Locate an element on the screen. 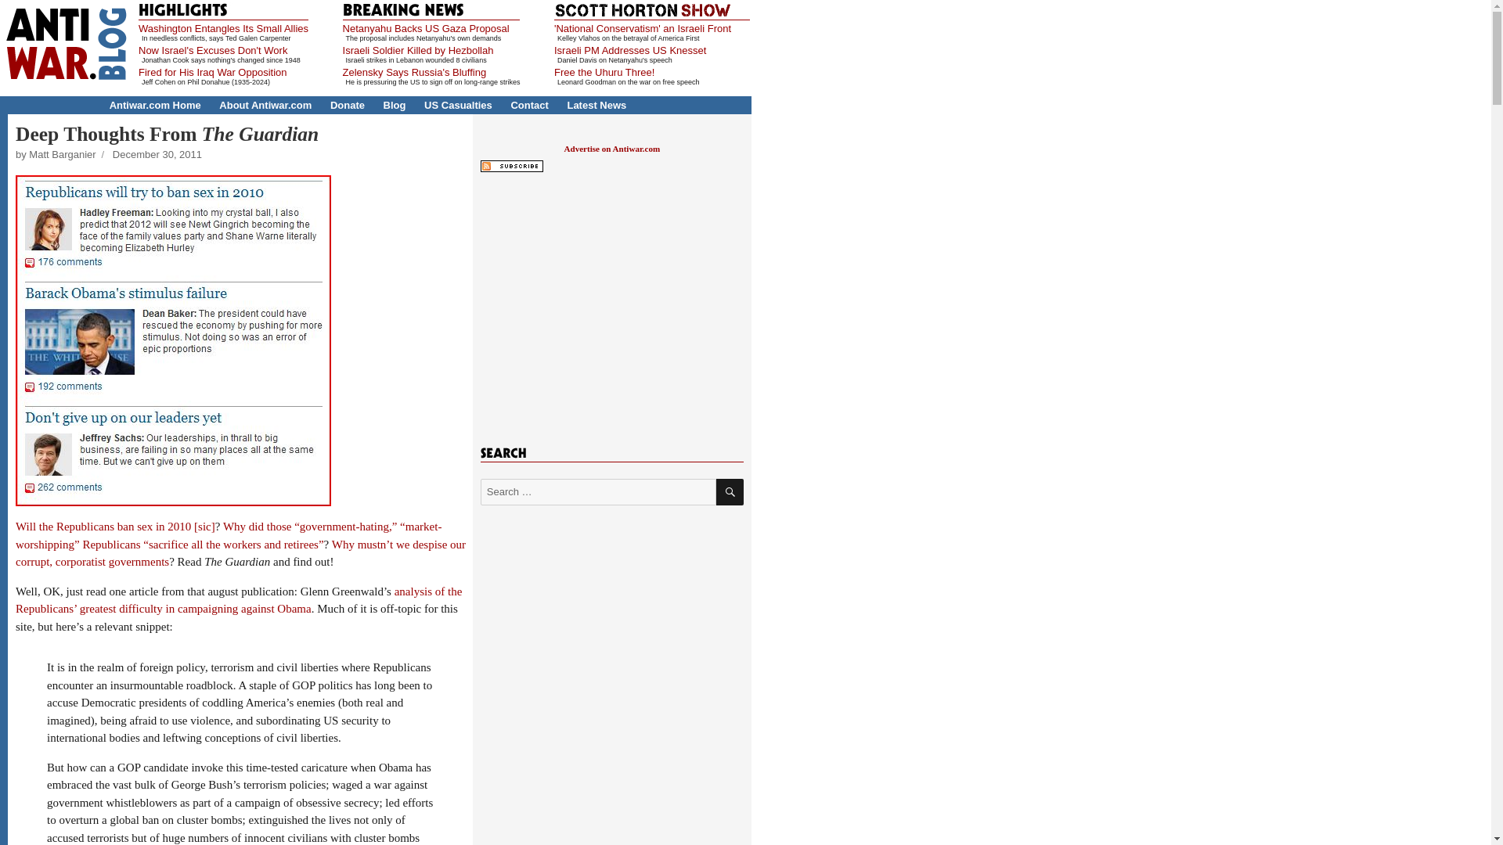 This screenshot has height=845, width=1503. Free the Uhuru Three! is located at coordinates (604, 72).